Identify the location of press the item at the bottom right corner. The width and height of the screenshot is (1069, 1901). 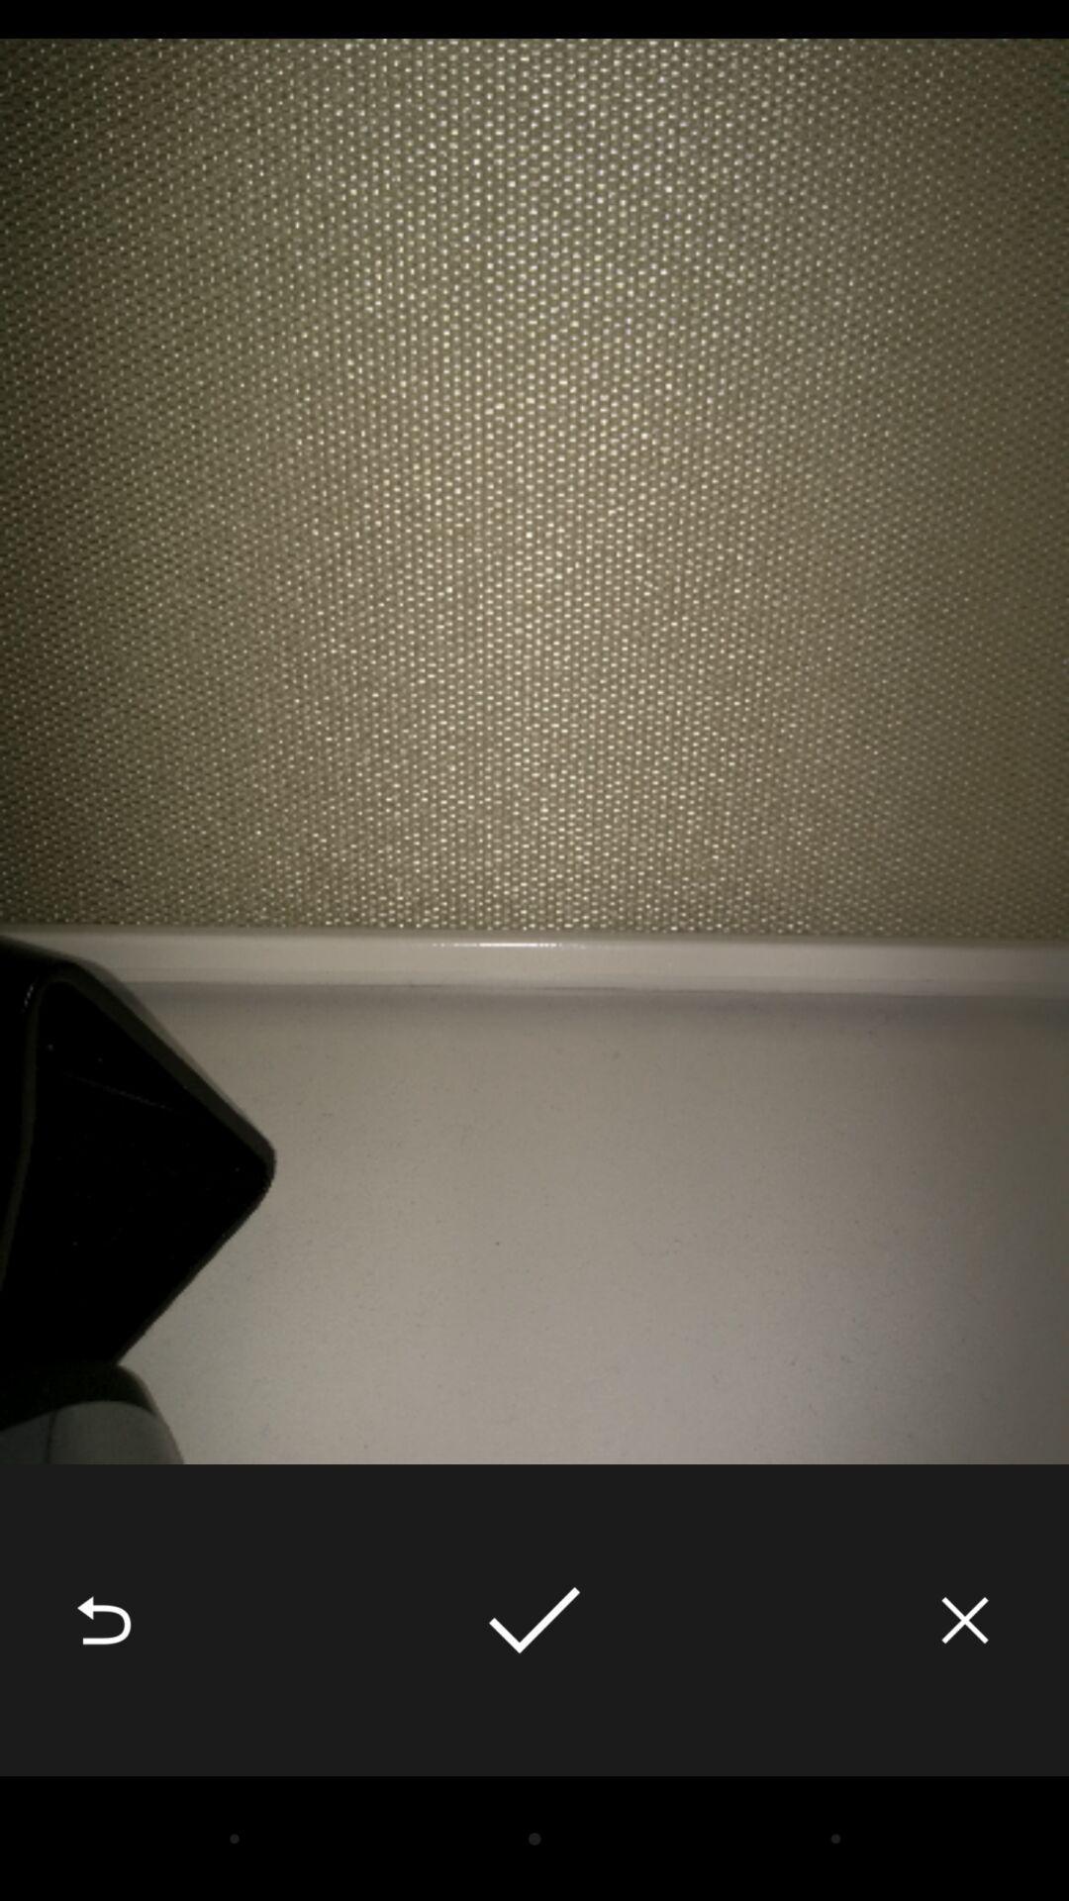
(965, 1620).